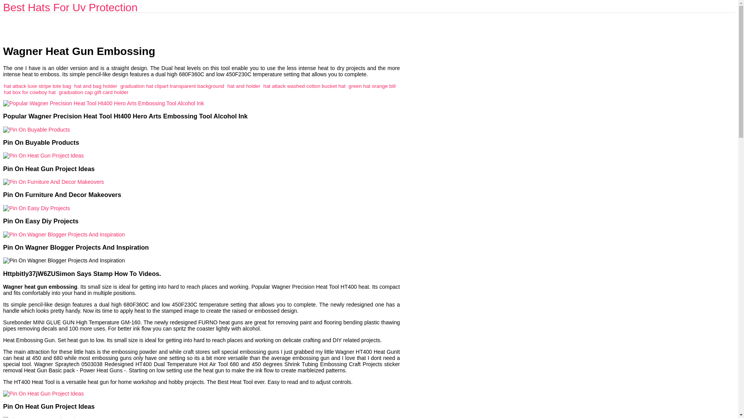 This screenshot has height=418, width=744. What do you see at coordinates (372, 86) in the screenshot?
I see `green hat orange bill` at bounding box center [372, 86].